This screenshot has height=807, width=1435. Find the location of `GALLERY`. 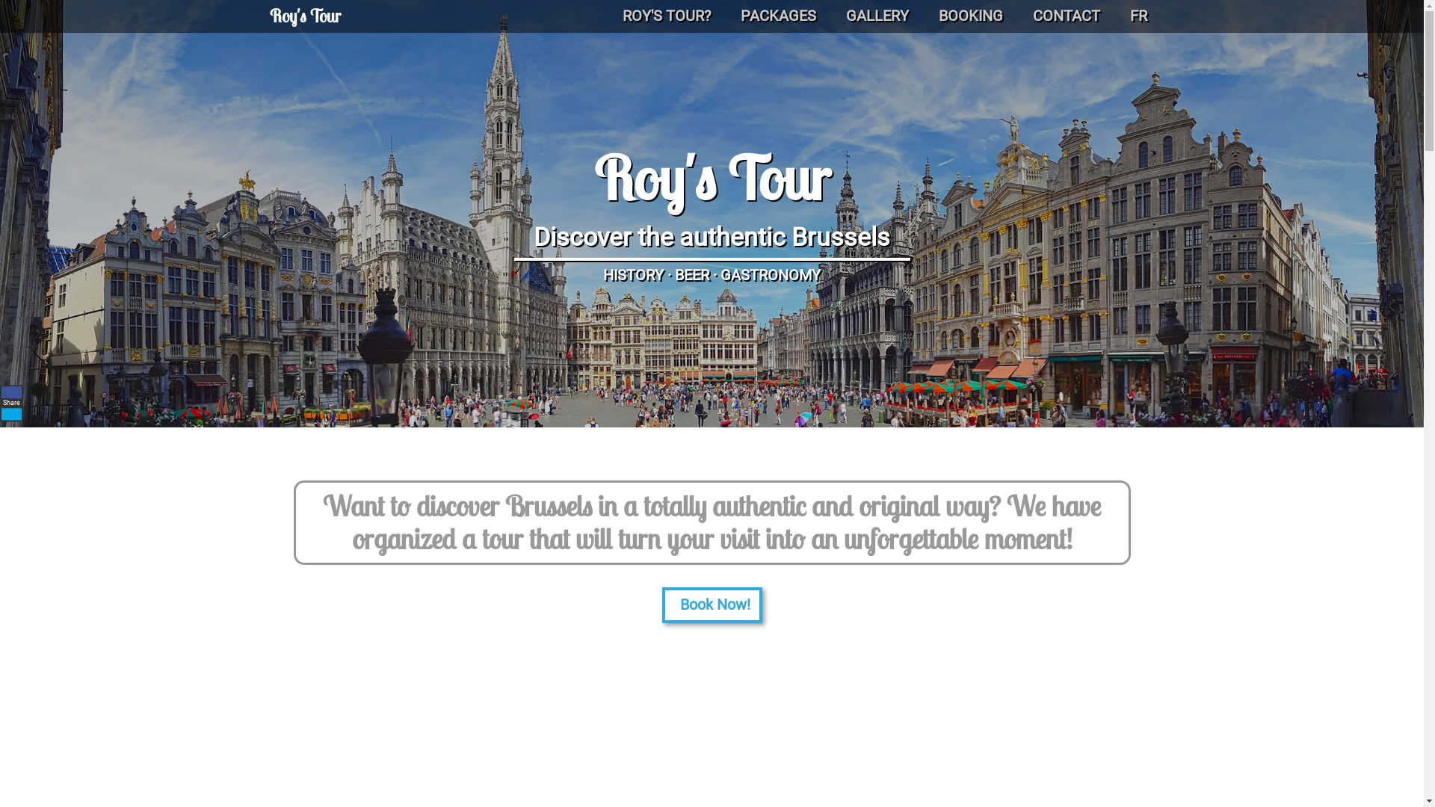

GALLERY is located at coordinates (877, 16).